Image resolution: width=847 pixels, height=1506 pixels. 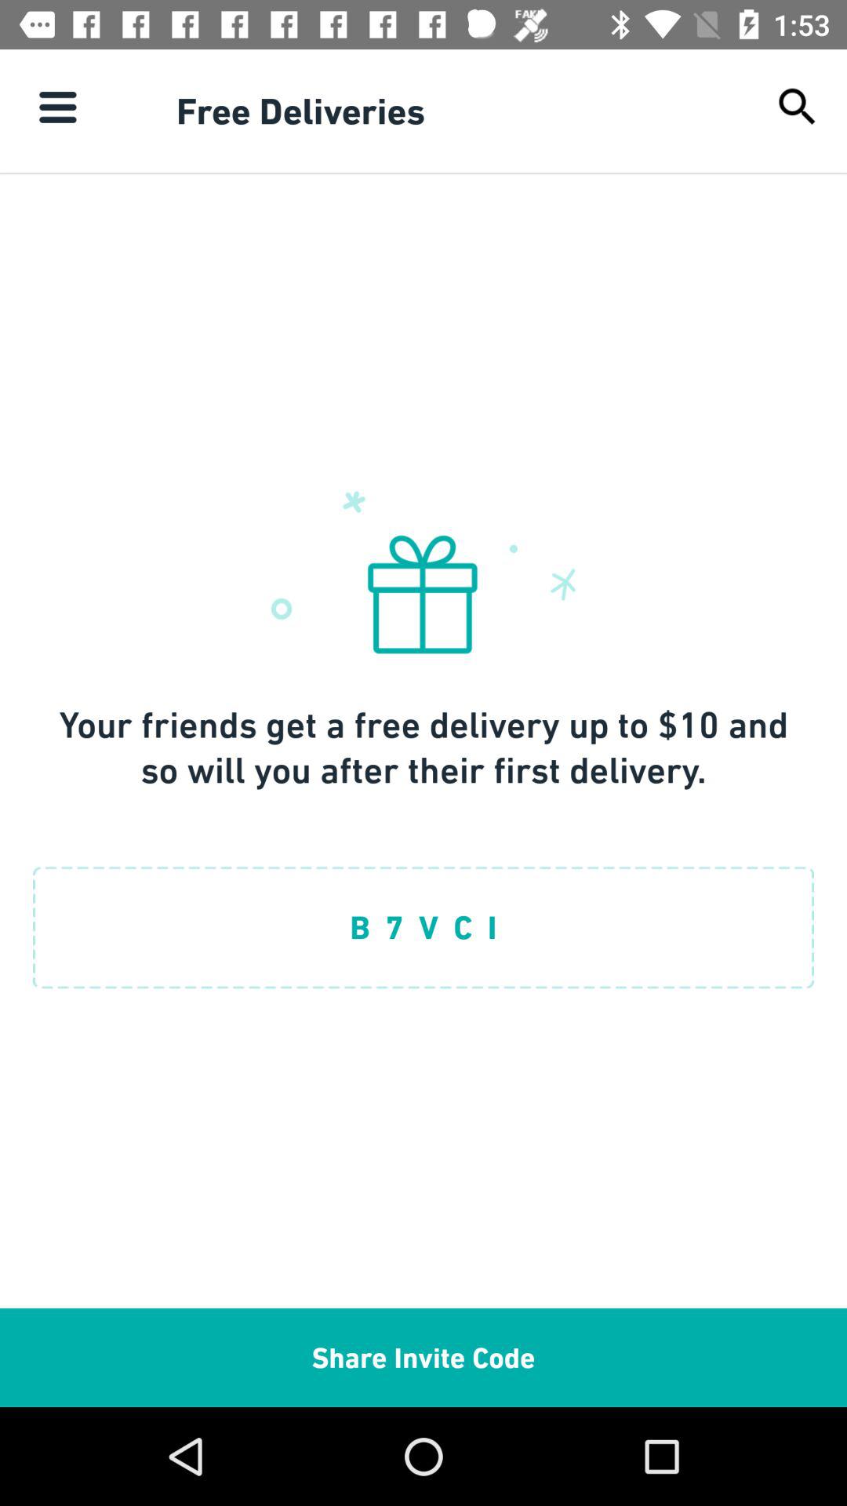 What do you see at coordinates (57, 107) in the screenshot?
I see `turn on icon above your friends get` at bounding box center [57, 107].